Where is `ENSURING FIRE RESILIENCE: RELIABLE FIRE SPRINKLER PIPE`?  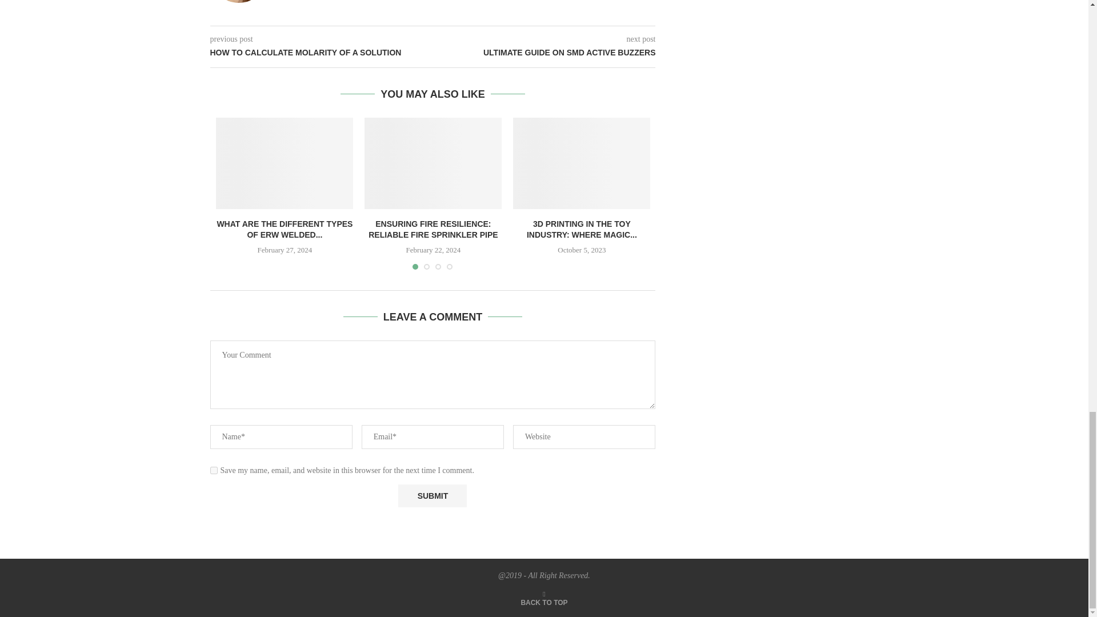
ENSURING FIRE RESILIENCE: RELIABLE FIRE SPRINKLER PIPE is located at coordinates (433, 230).